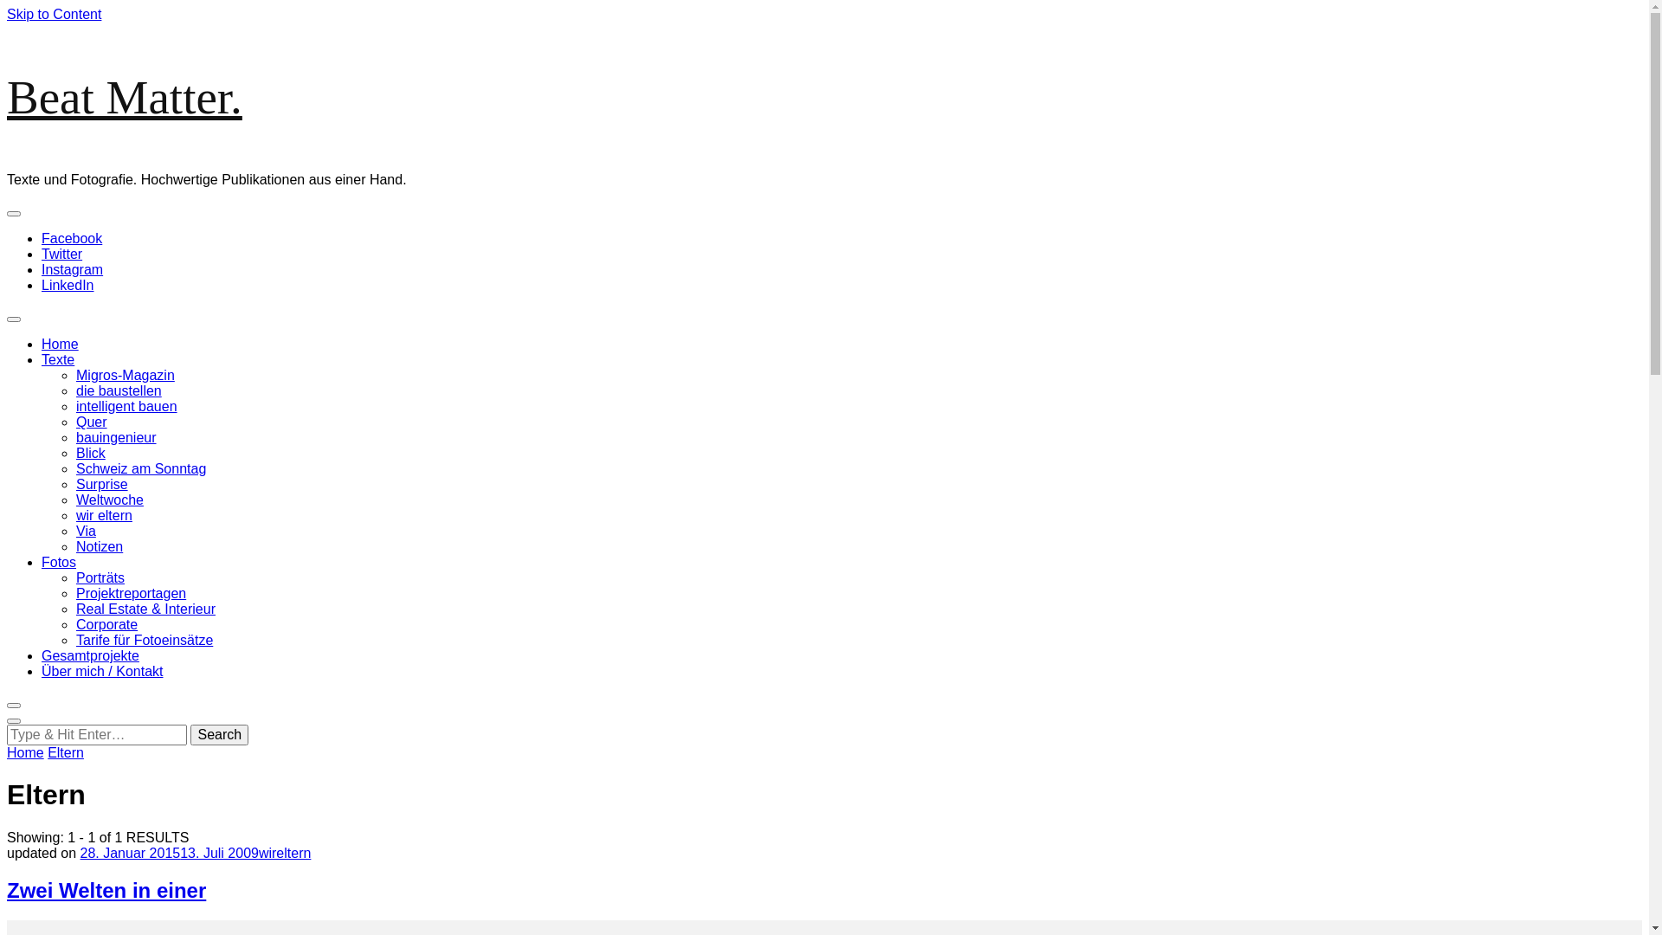  Describe the element at coordinates (62, 255) in the screenshot. I see `Twitter` at that location.